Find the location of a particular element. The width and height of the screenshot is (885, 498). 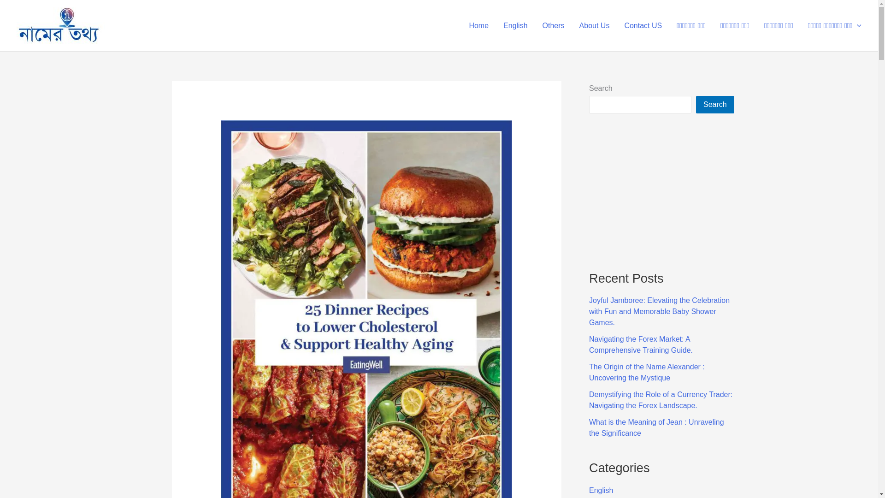

Others is located at coordinates (553, 26).